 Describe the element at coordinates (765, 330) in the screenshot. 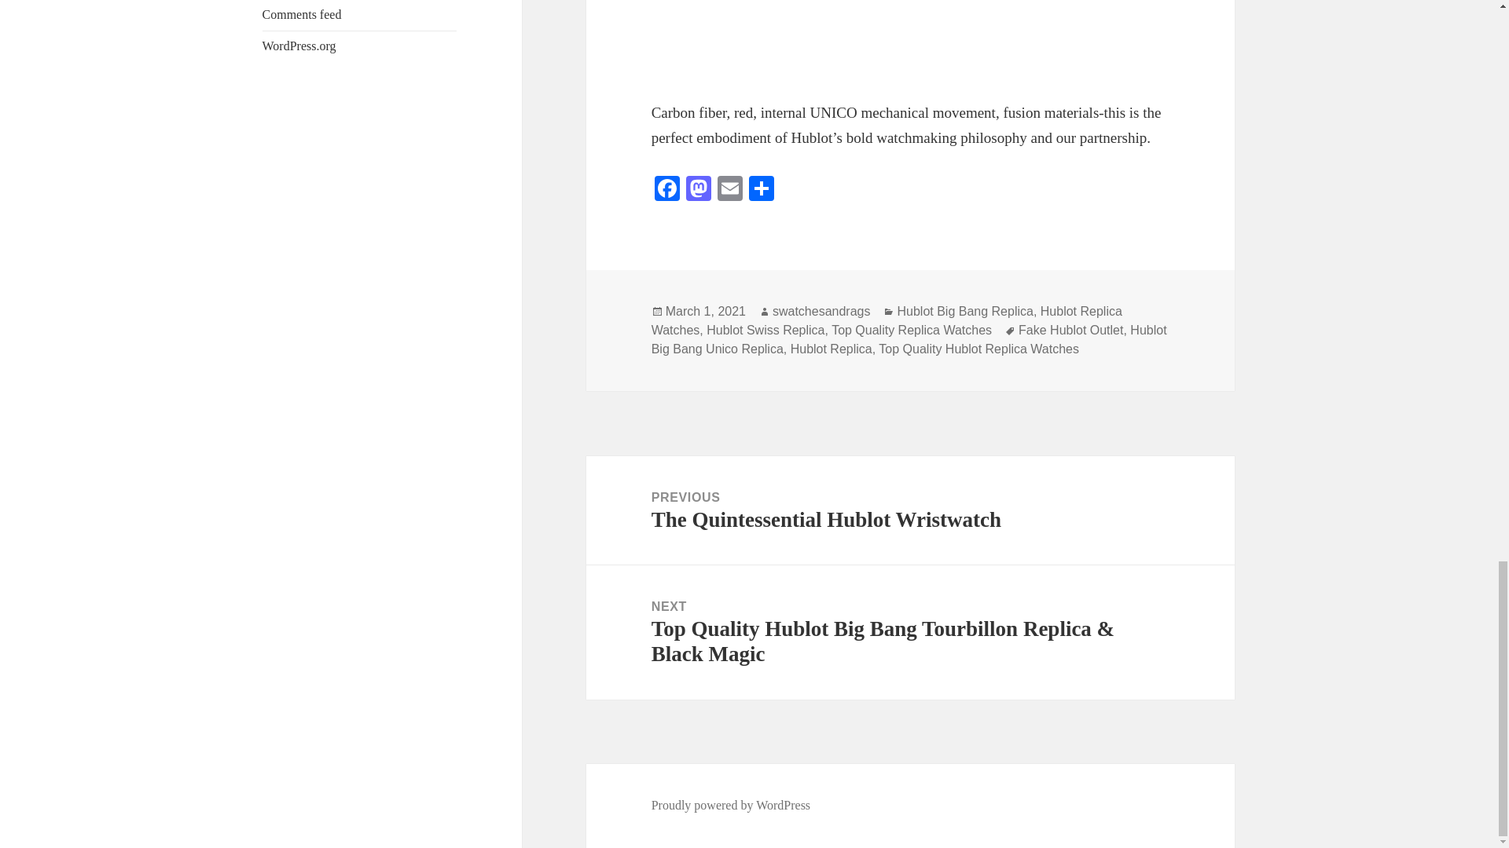

I see `Hublot Swiss Replica` at that location.